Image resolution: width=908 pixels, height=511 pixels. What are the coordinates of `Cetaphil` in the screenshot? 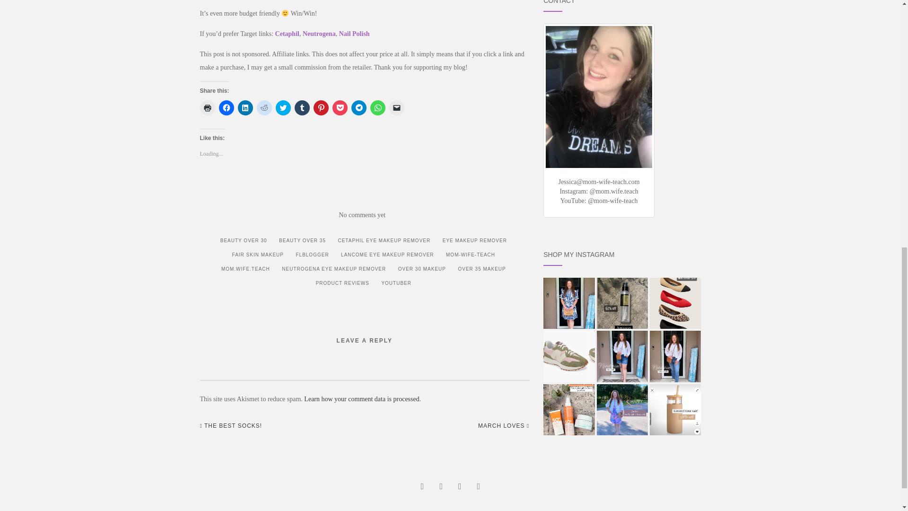 It's located at (287, 33).